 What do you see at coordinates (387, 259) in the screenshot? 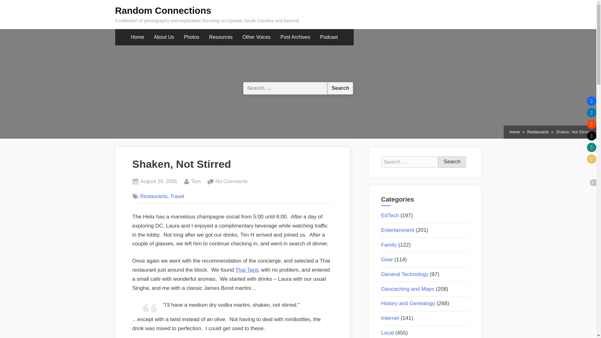
I see `Gear` at bounding box center [387, 259].